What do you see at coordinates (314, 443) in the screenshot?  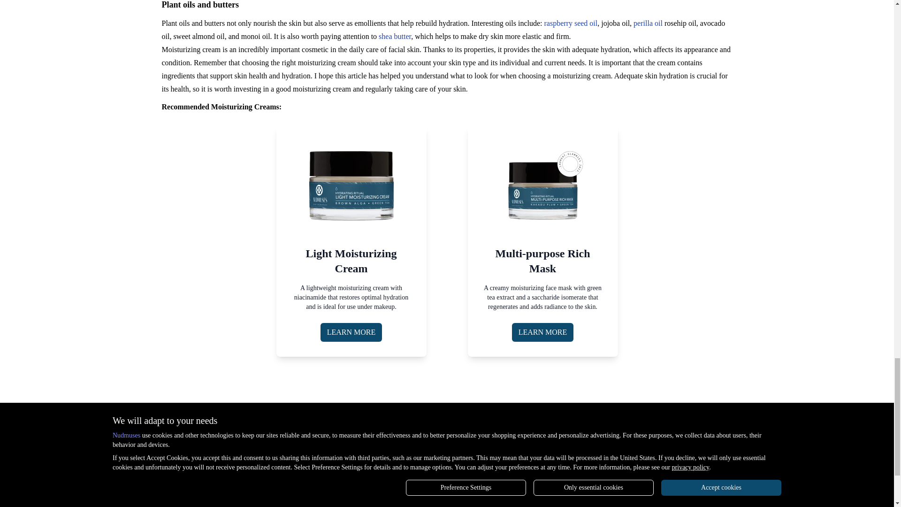 I see `Privacy Policy` at bounding box center [314, 443].